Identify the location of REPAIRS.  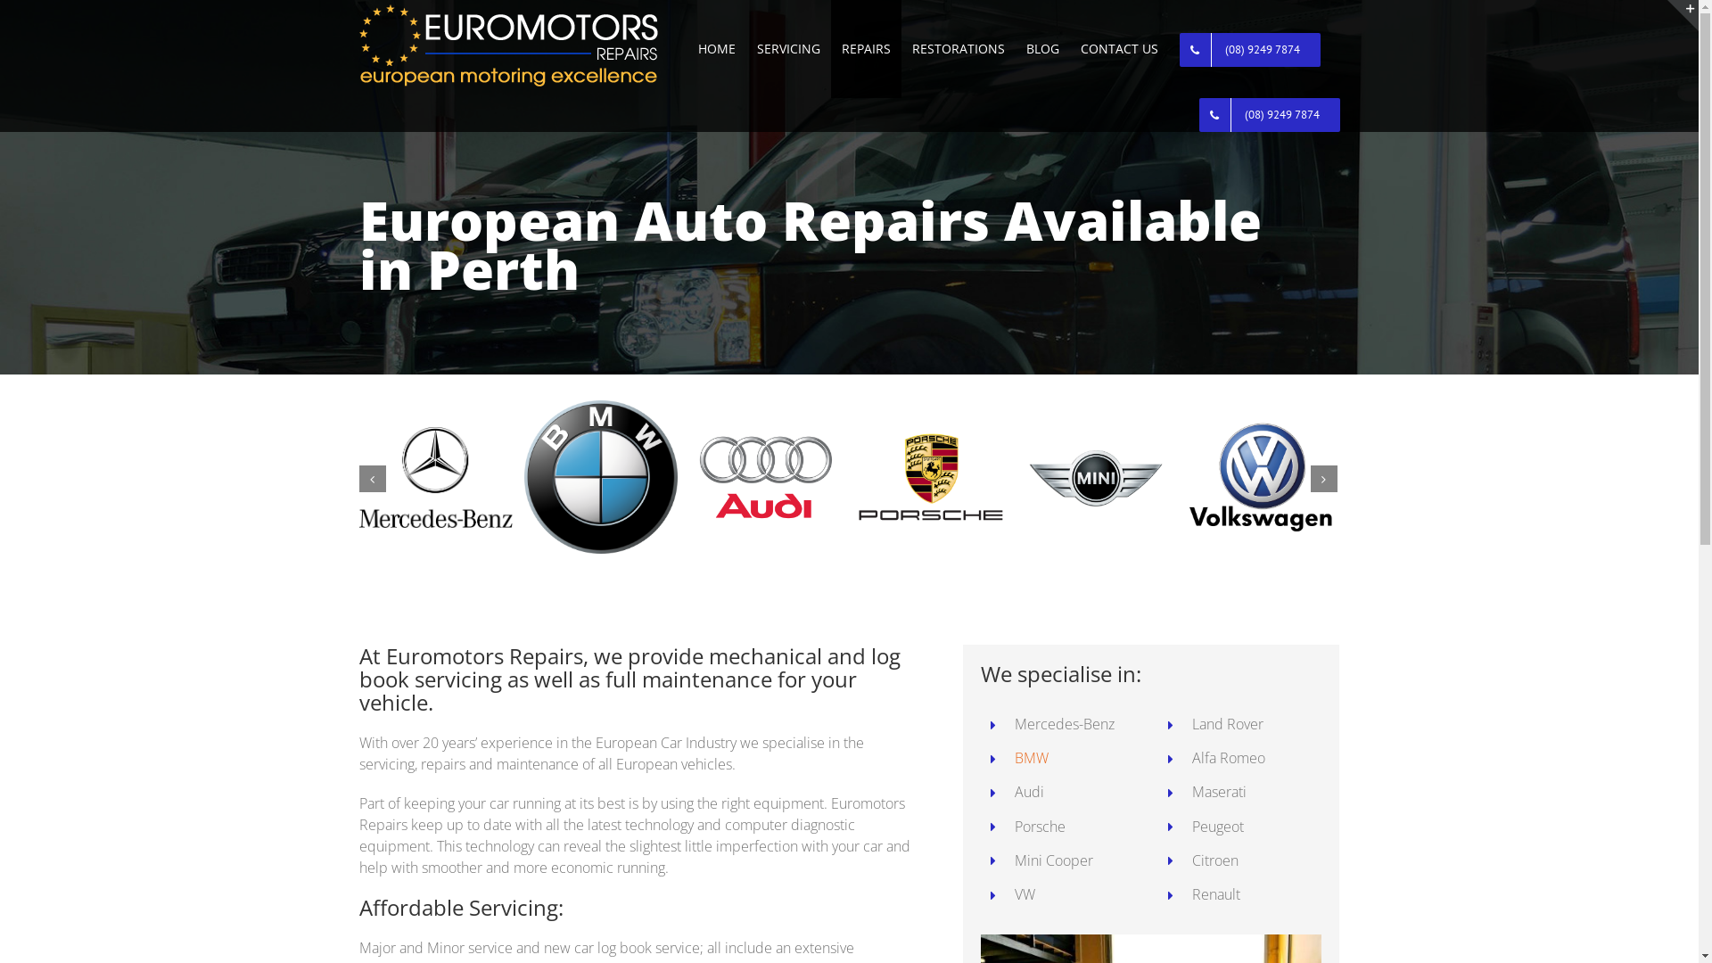
(867, 49).